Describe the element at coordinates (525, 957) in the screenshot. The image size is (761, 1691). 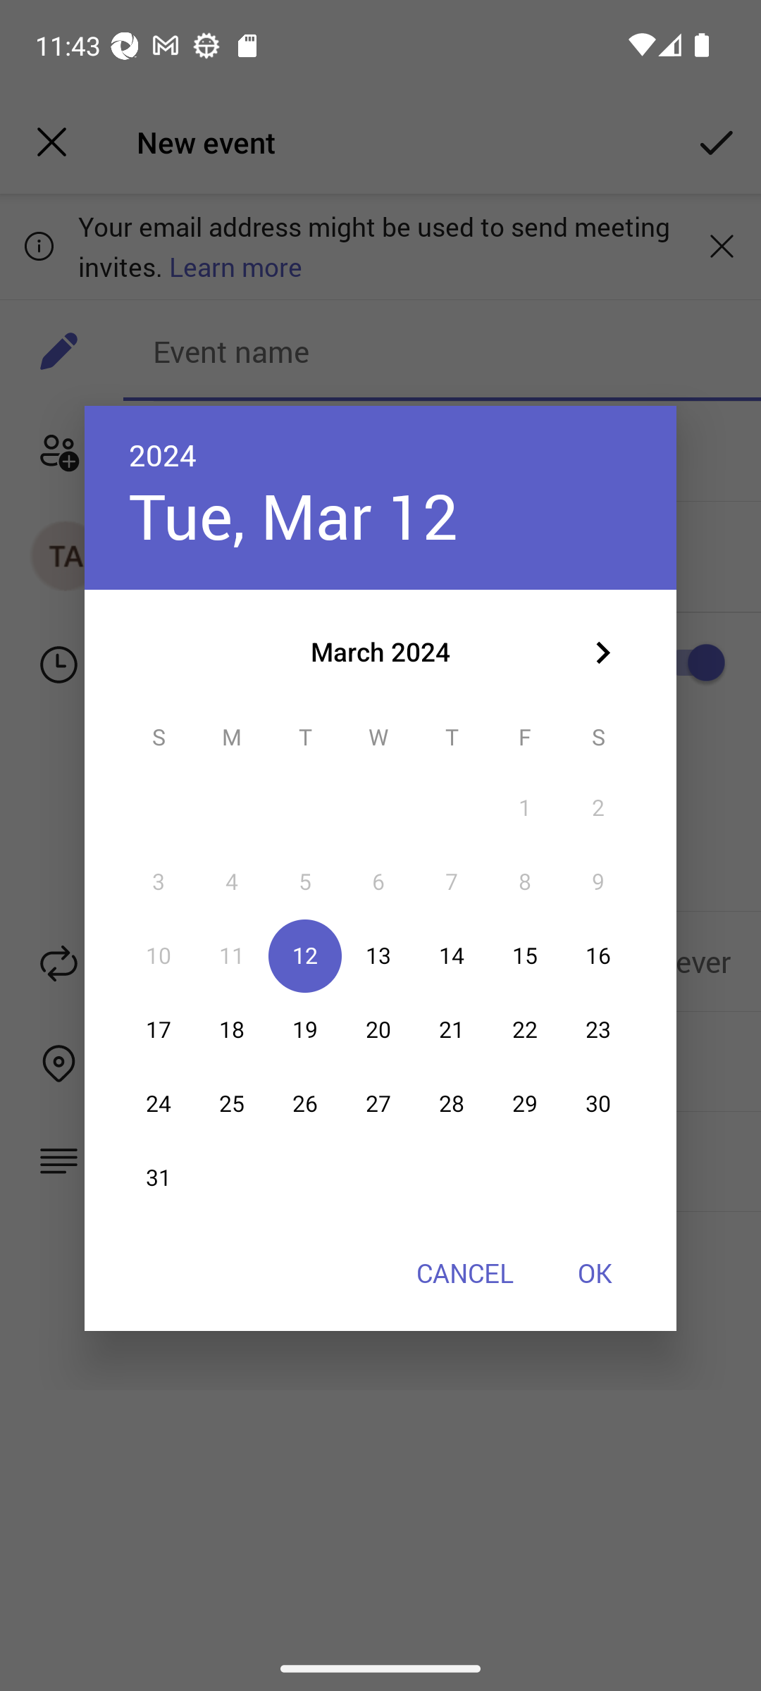
I see `15 15 March 2024` at that location.